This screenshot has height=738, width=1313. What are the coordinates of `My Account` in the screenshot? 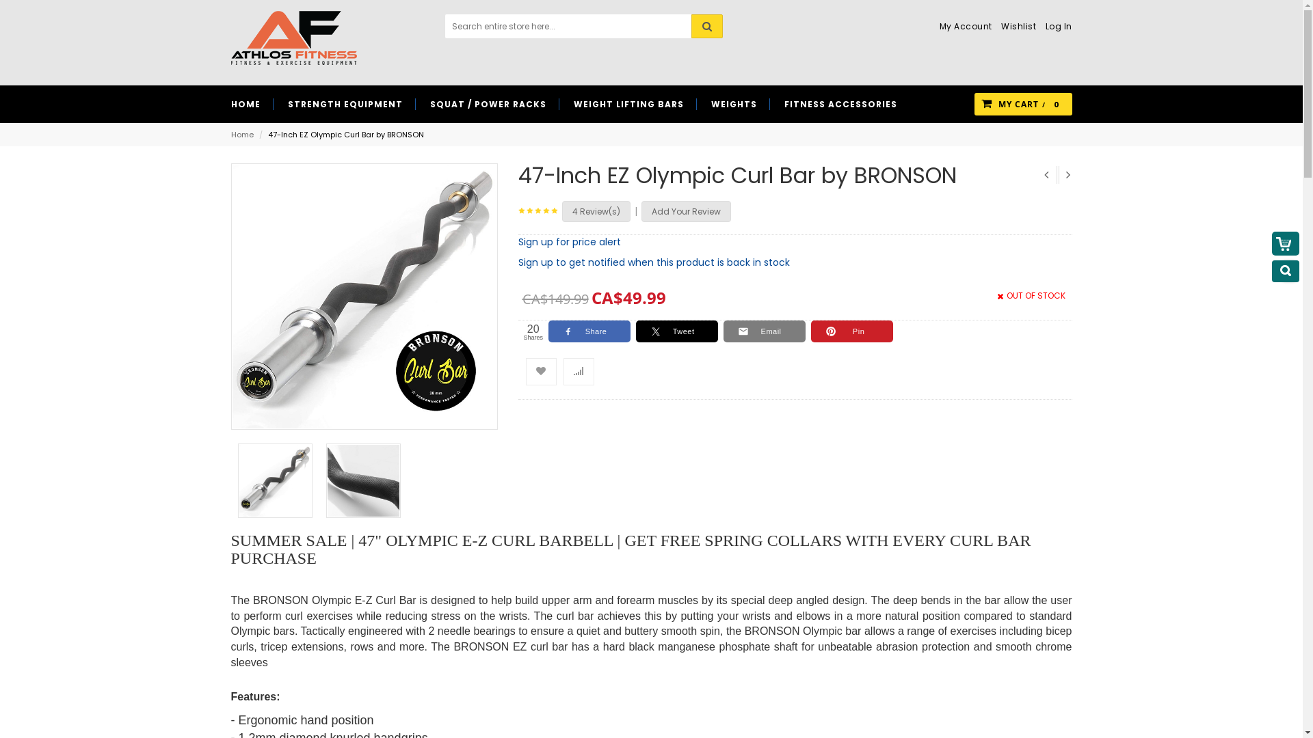 It's located at (963, 27).